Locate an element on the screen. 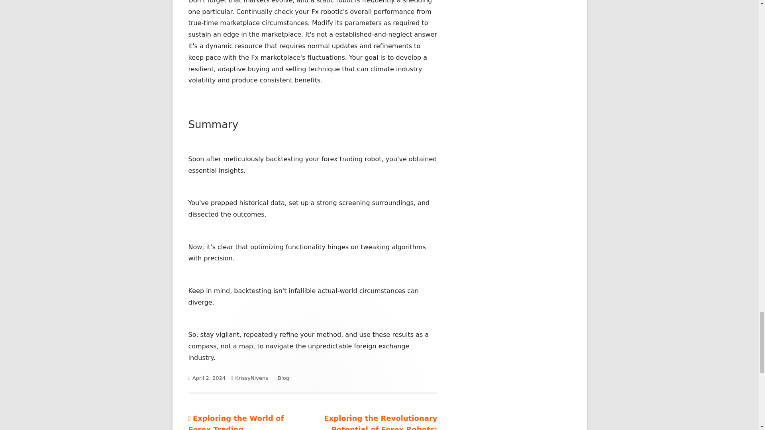 Image resolution: width=765 pixels, height=430 pixels. Blog is located at coordinates (236, 422).